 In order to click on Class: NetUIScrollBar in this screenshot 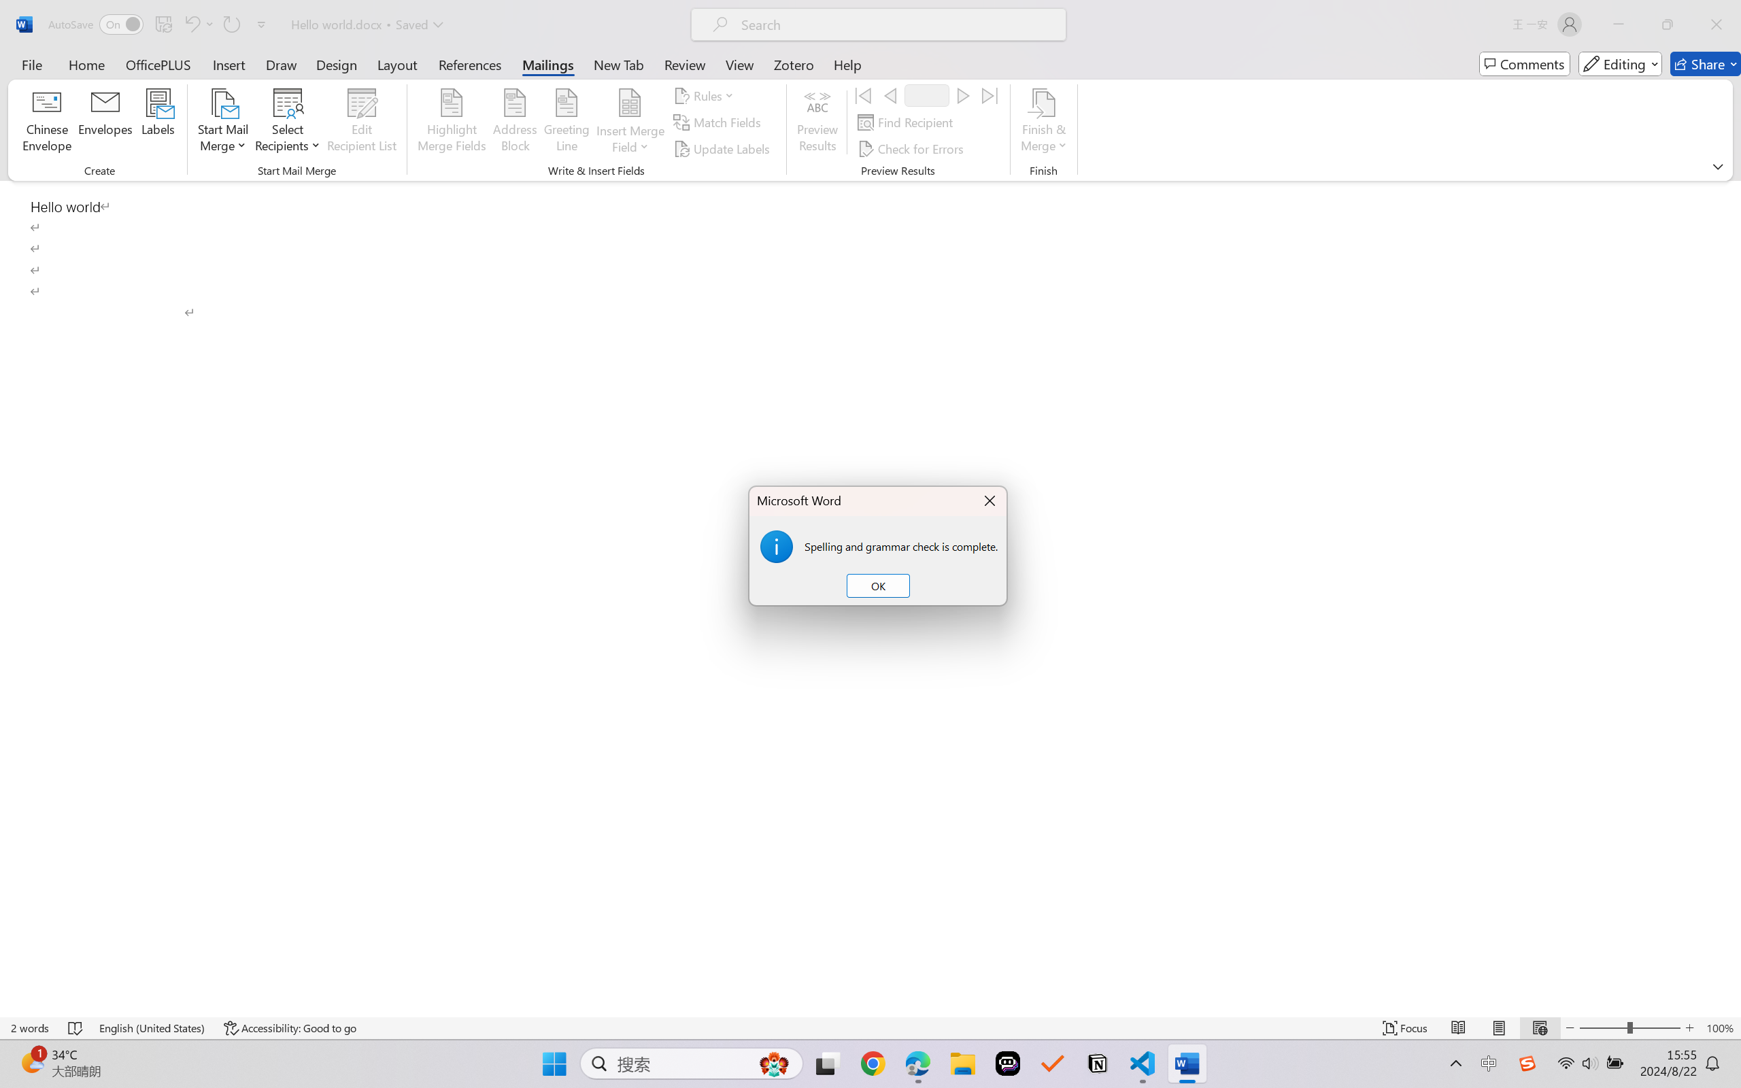, I will do `click(1732, 598)`.